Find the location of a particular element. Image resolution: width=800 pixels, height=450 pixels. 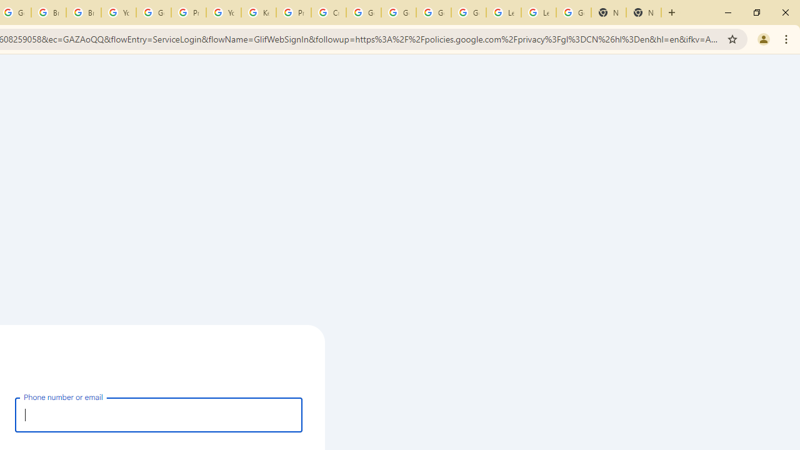

Create your Google Account is located at coordinates (329, 12).